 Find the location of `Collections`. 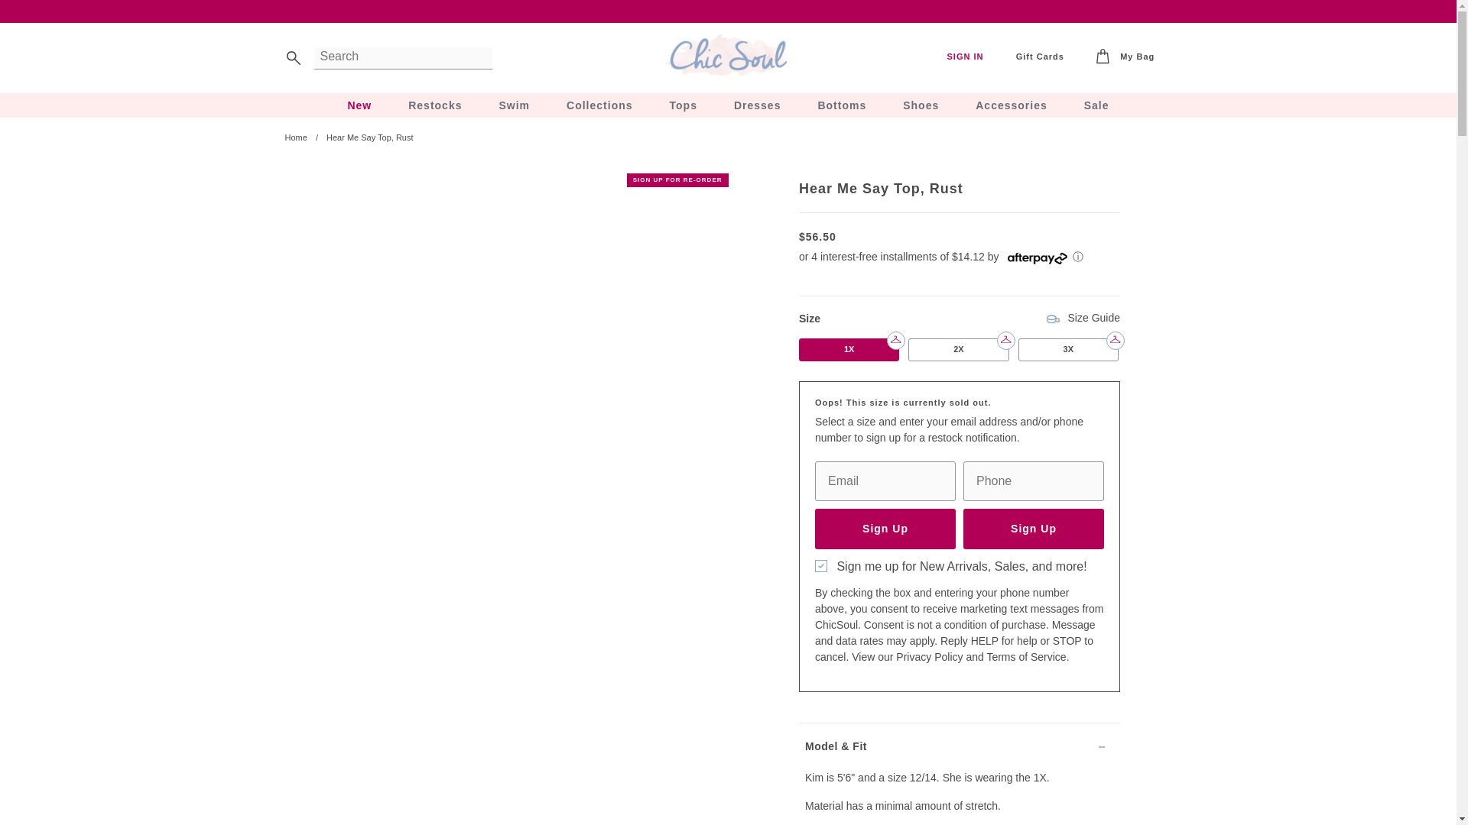

Collections is located at coordinates (599, 105).